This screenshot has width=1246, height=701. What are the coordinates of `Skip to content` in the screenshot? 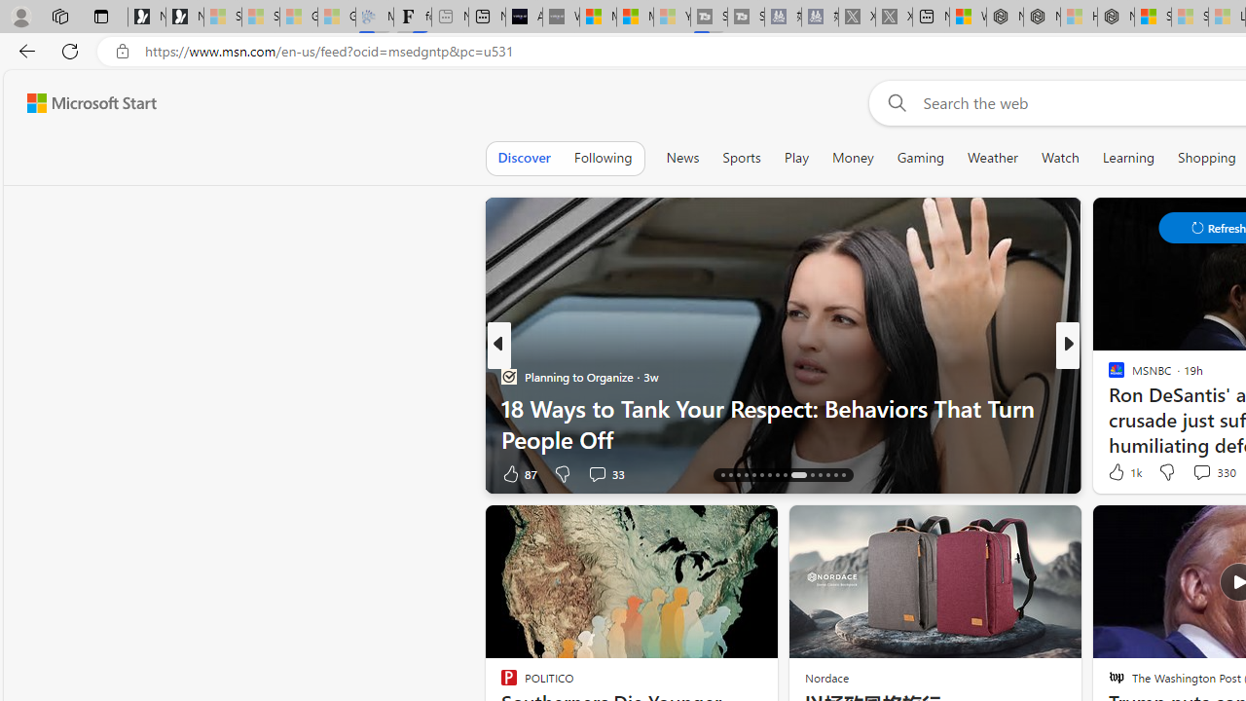 It's located at (84, 103).